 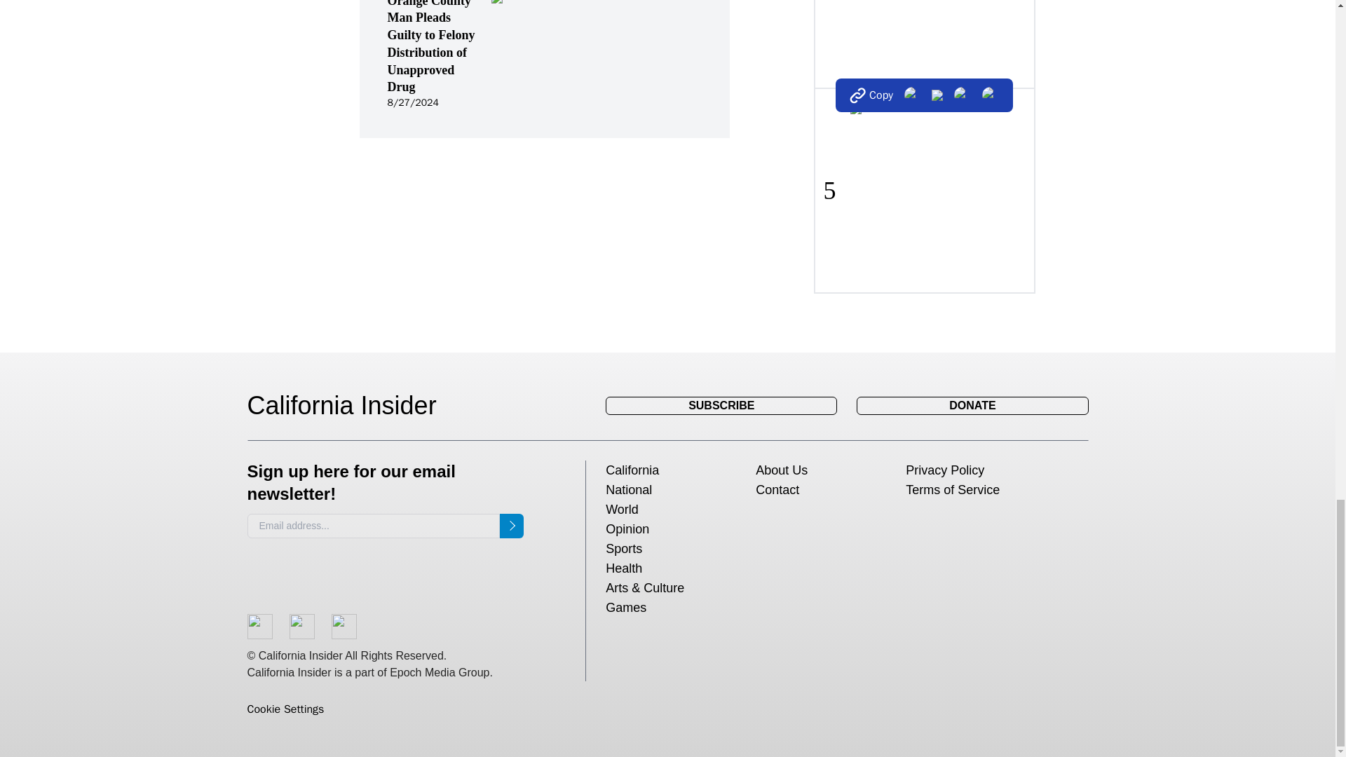 I want to click on California Insider, so click(x=352, y=406).